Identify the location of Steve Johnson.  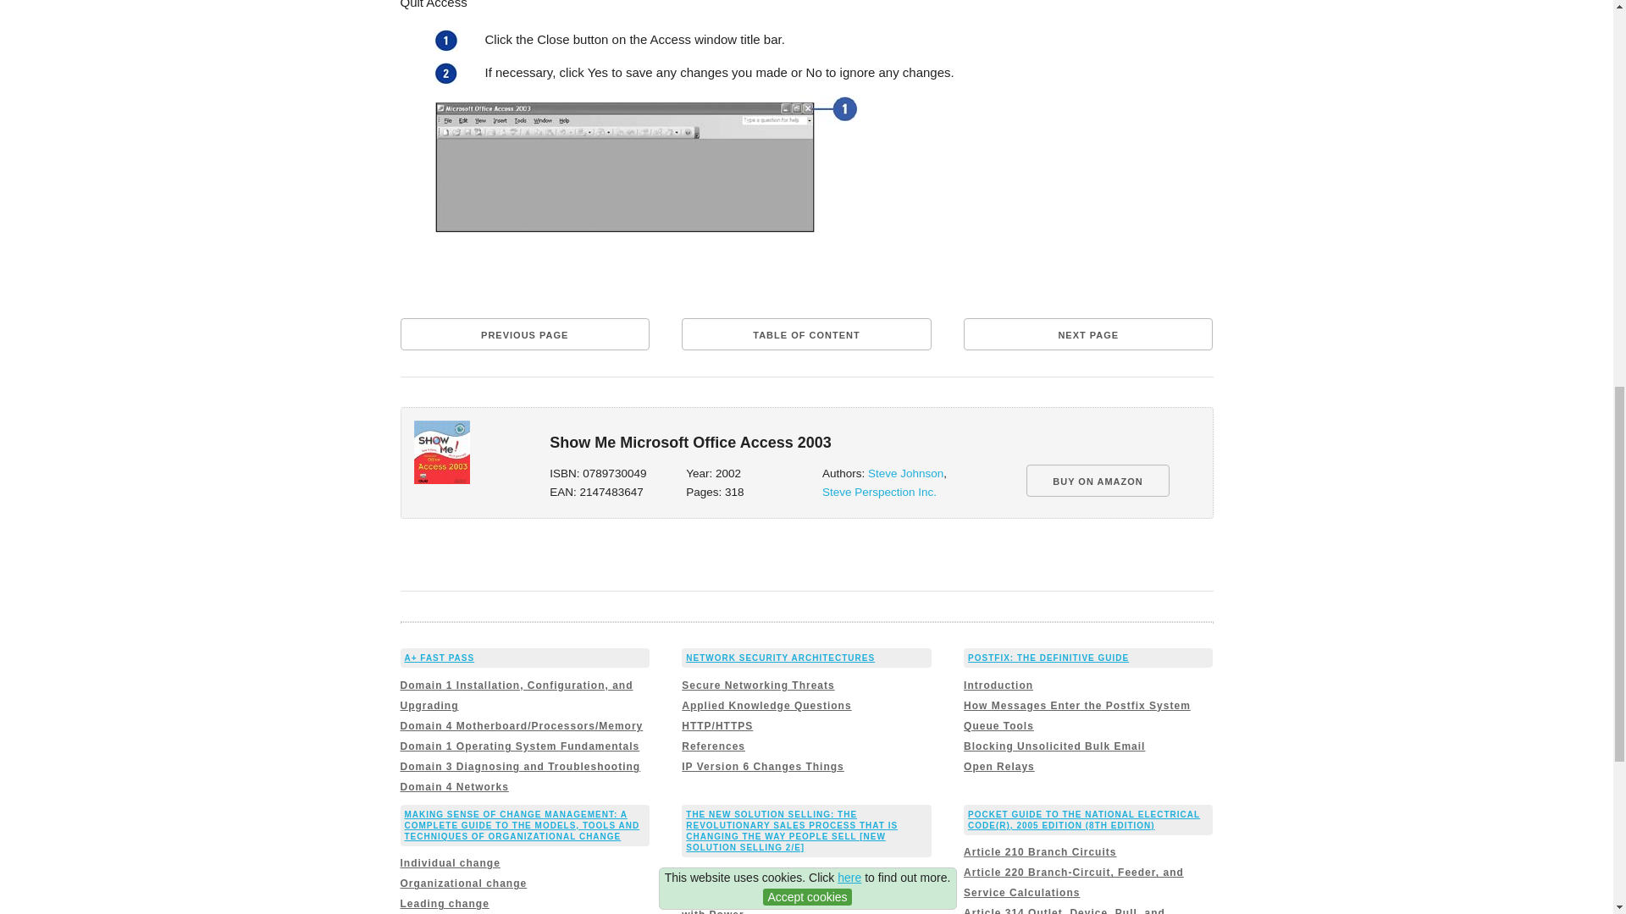
(905, 473).